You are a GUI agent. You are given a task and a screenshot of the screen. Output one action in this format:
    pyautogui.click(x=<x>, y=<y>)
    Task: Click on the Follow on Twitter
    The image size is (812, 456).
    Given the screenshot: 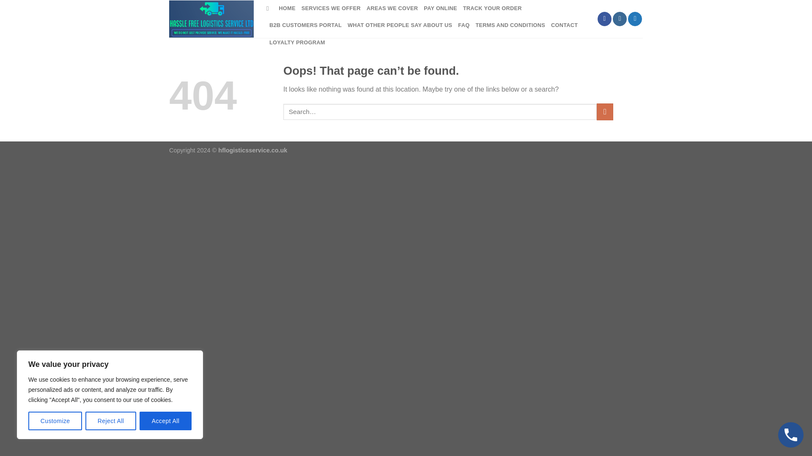 What is the action you would take?
    pyautogui.click(x=635, y=19)
    